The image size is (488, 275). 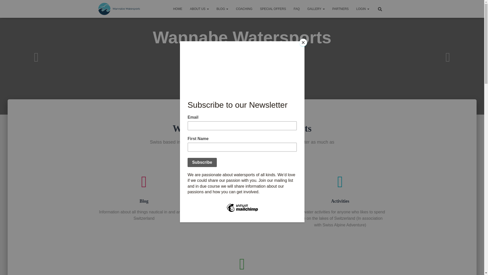 What do you see at coordinates (244, 9) in the screenshot?
I see `Coaching` at bounding box center [244, 9].